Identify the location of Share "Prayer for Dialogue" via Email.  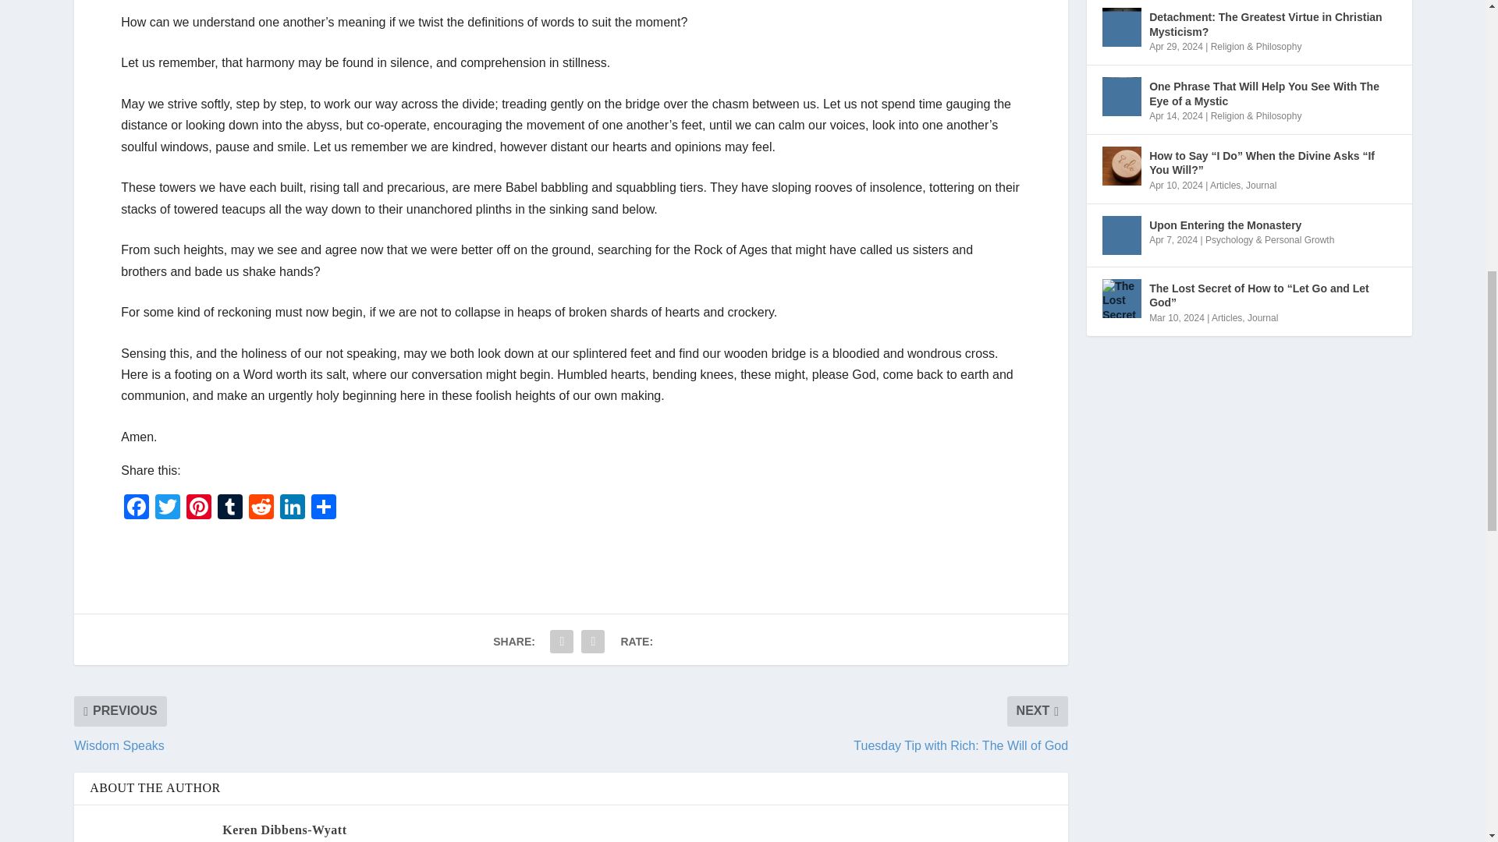
(562, 642).